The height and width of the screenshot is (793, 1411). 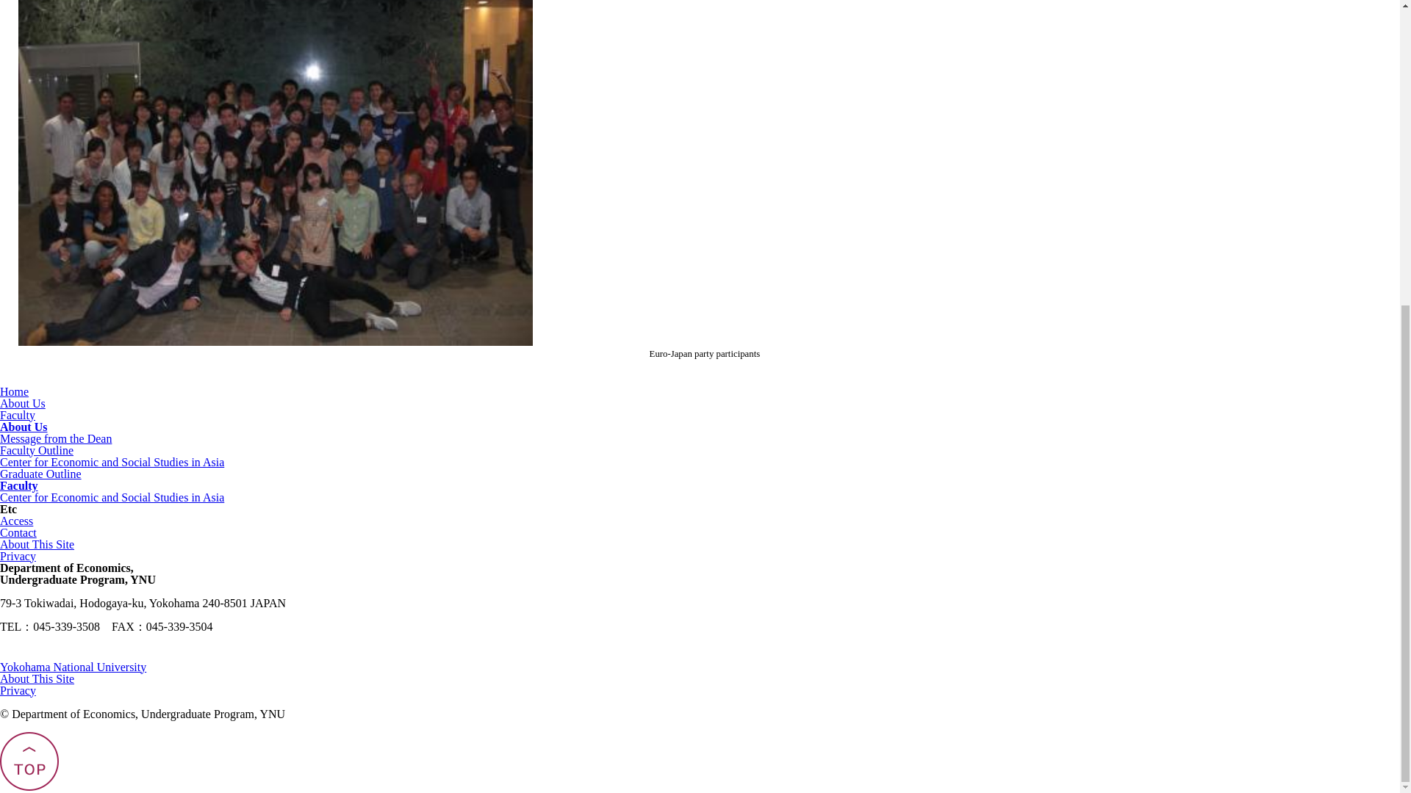 What do you see at coordinates (73, 667) in the screenshot?
I see `Yokohama National University` at bounding box center [73, 667].